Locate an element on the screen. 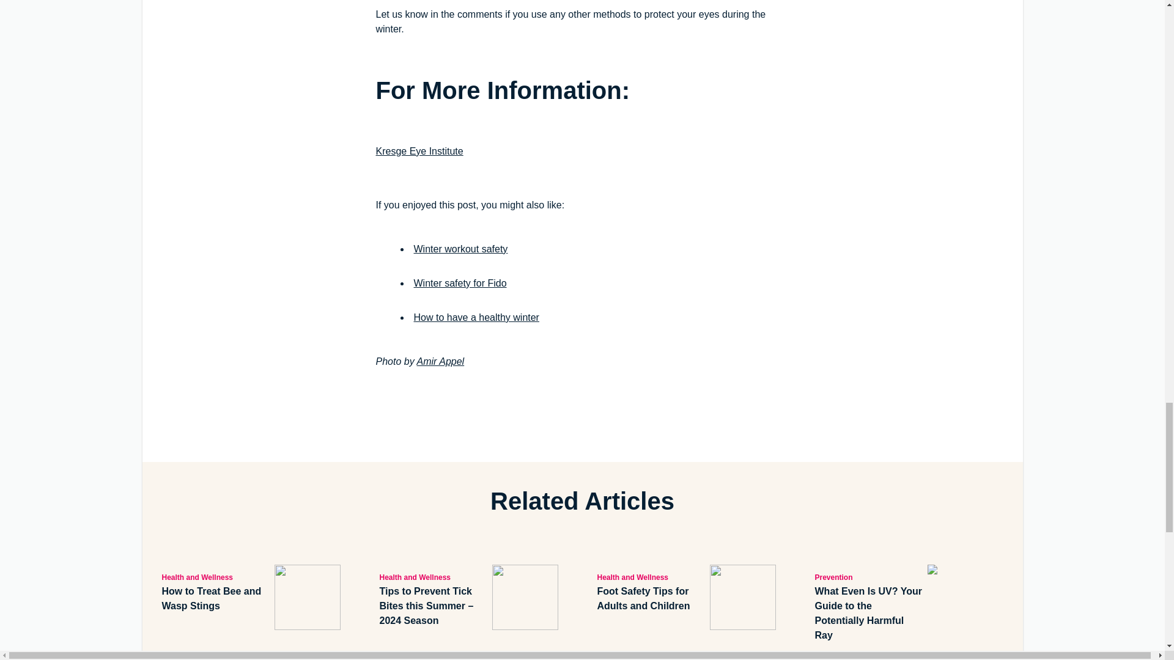  Health and Wellness is located at coordinates (433, 577).